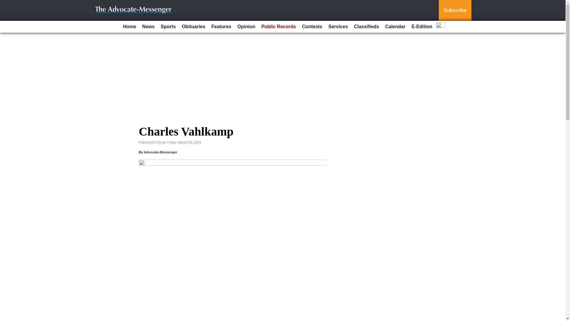 This screenshot has height=321, width=570. I want to click on Contests, so click(312, 27).